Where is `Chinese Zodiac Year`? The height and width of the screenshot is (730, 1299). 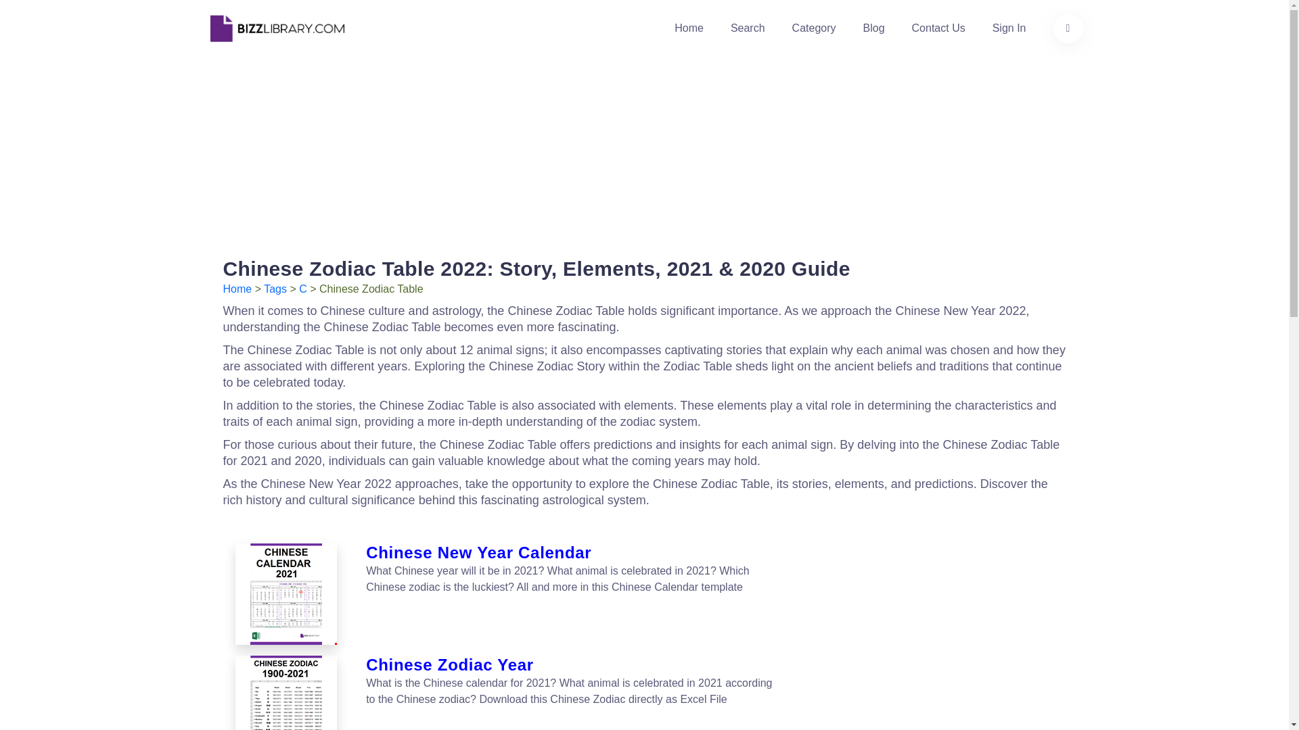
Chinese Zodiac Year is located at coordinates (572, 665).